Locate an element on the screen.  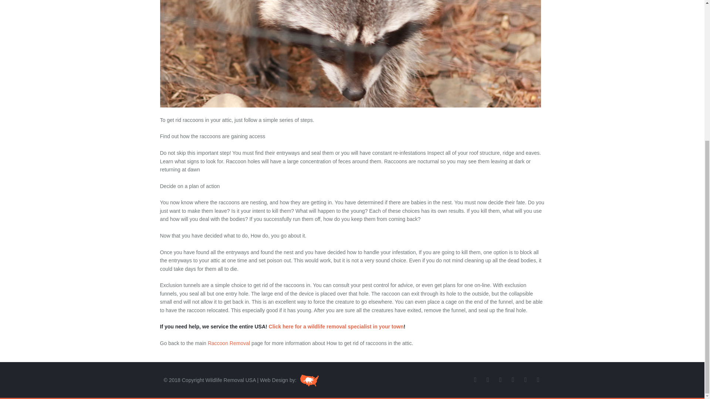
Raccoon Removal is located at coordinates (229, 343).